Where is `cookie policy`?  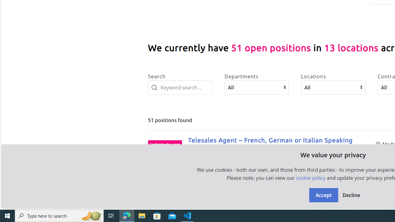
cookie policy is located at coordinates (310, 178).